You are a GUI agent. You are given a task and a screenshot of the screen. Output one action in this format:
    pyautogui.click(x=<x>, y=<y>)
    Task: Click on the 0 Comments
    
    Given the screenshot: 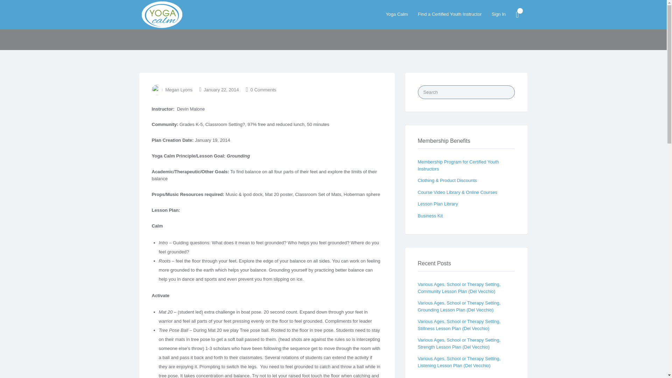 What is the action you would take?
    pyautogui.click(x=263, y=90)
    